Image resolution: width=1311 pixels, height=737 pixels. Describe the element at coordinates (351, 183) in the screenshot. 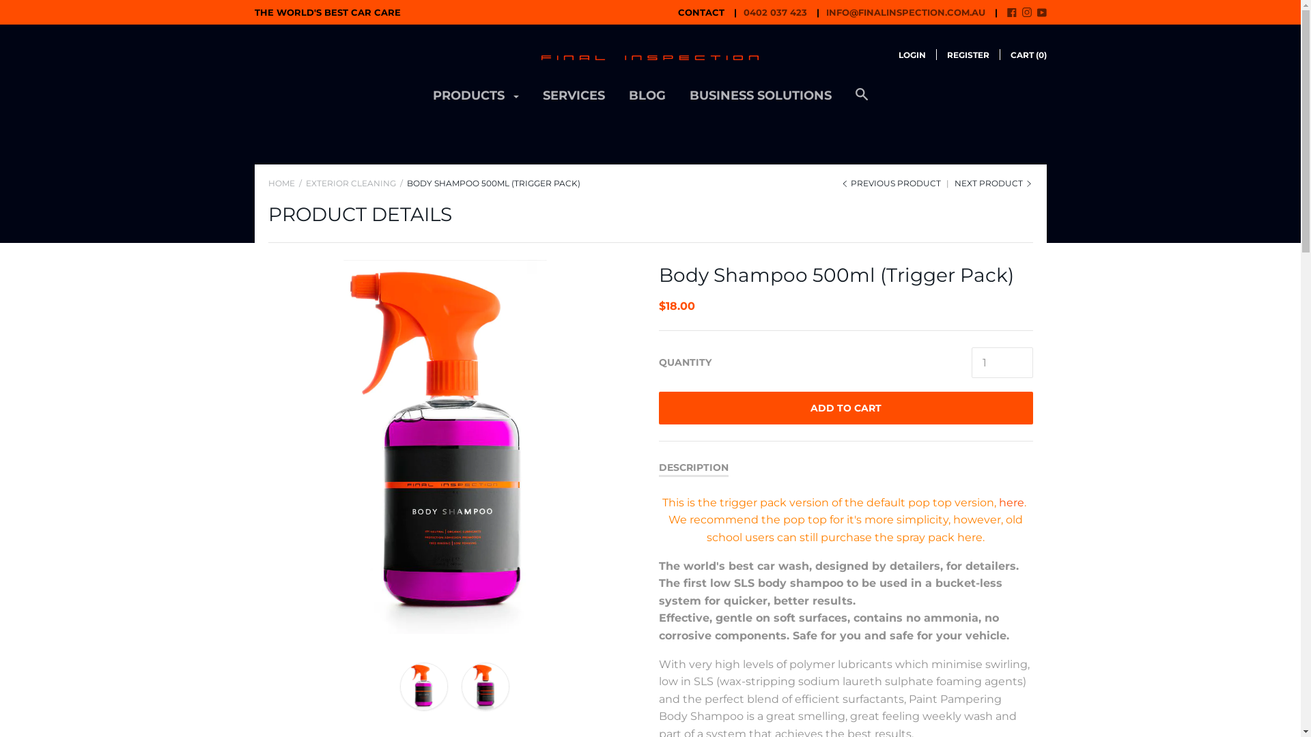

I see `EXTERIOR CLEANING` at that location.